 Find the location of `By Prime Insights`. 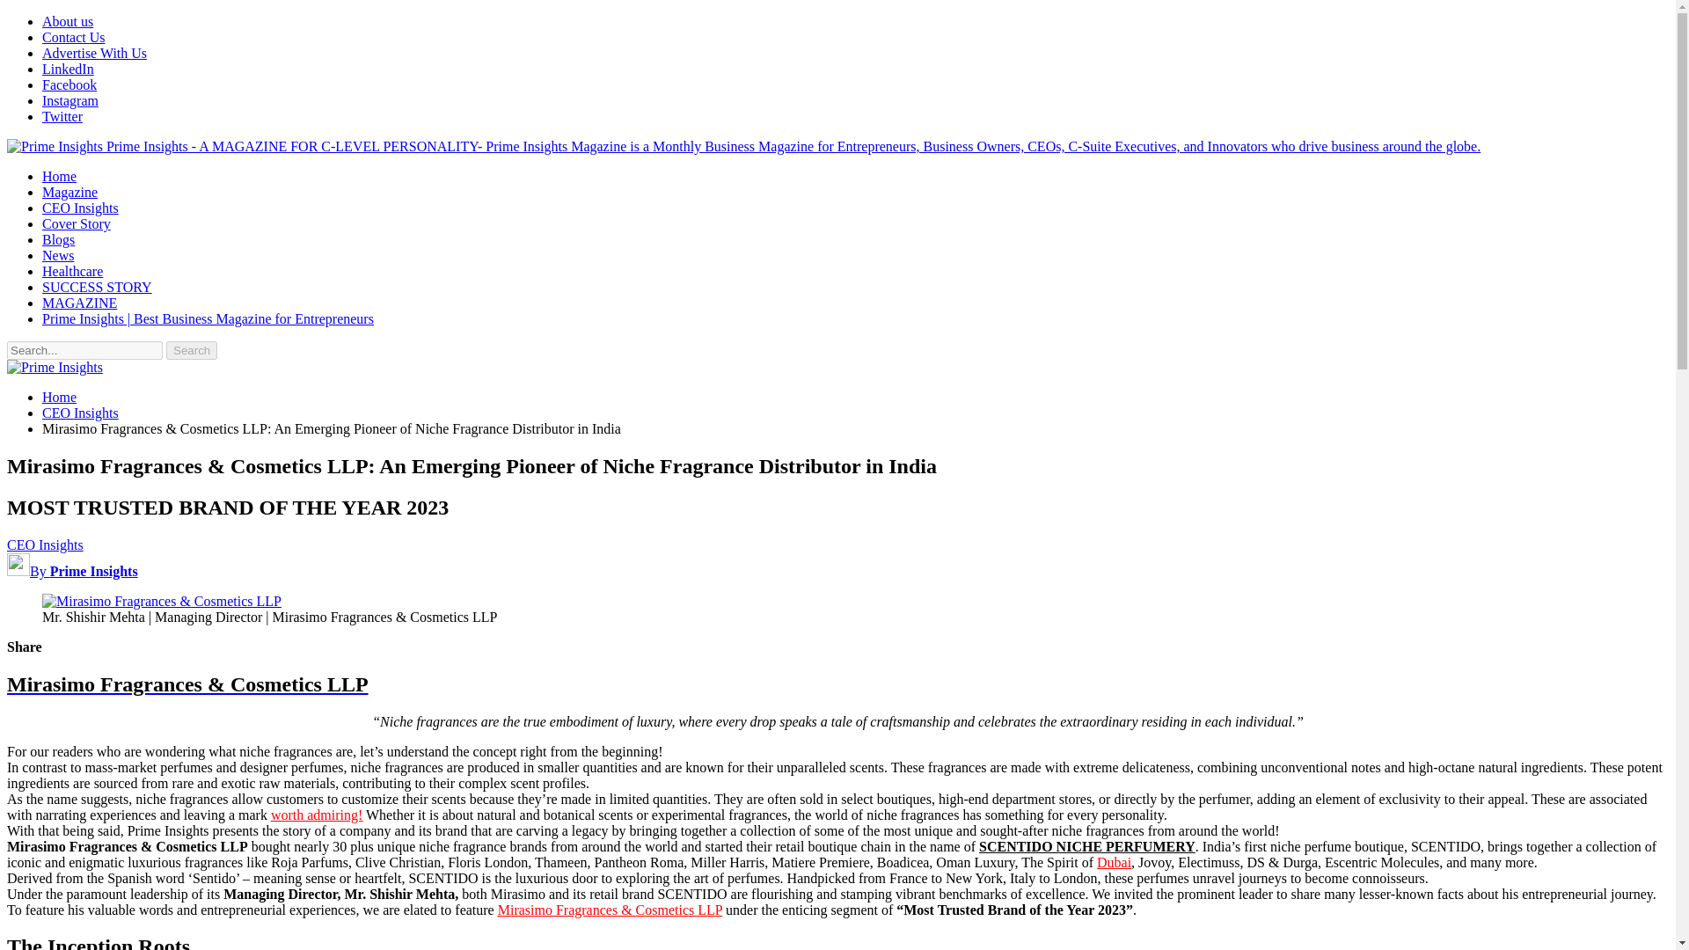

By Prime Insights is located at coordinates (72, 571).